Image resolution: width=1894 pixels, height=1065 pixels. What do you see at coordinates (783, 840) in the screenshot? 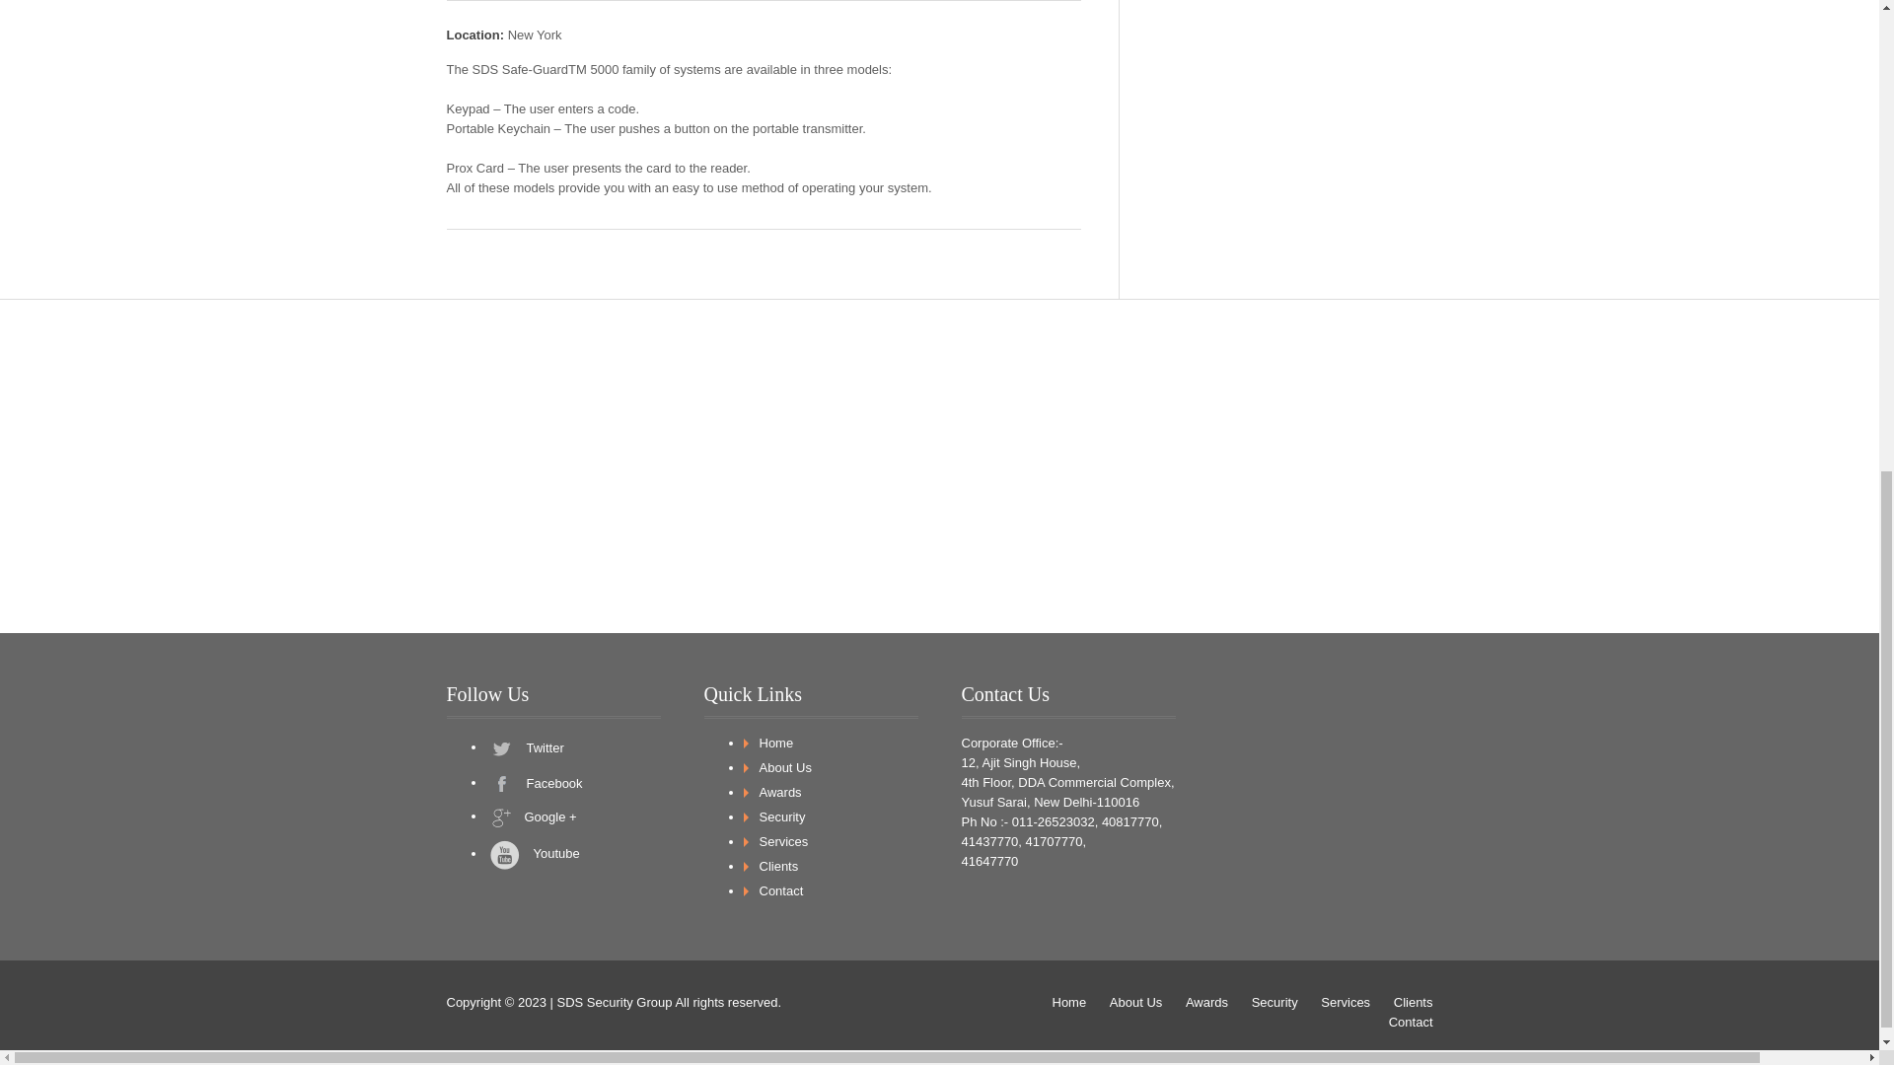
I see `Services` at bounding box center [783, 840].